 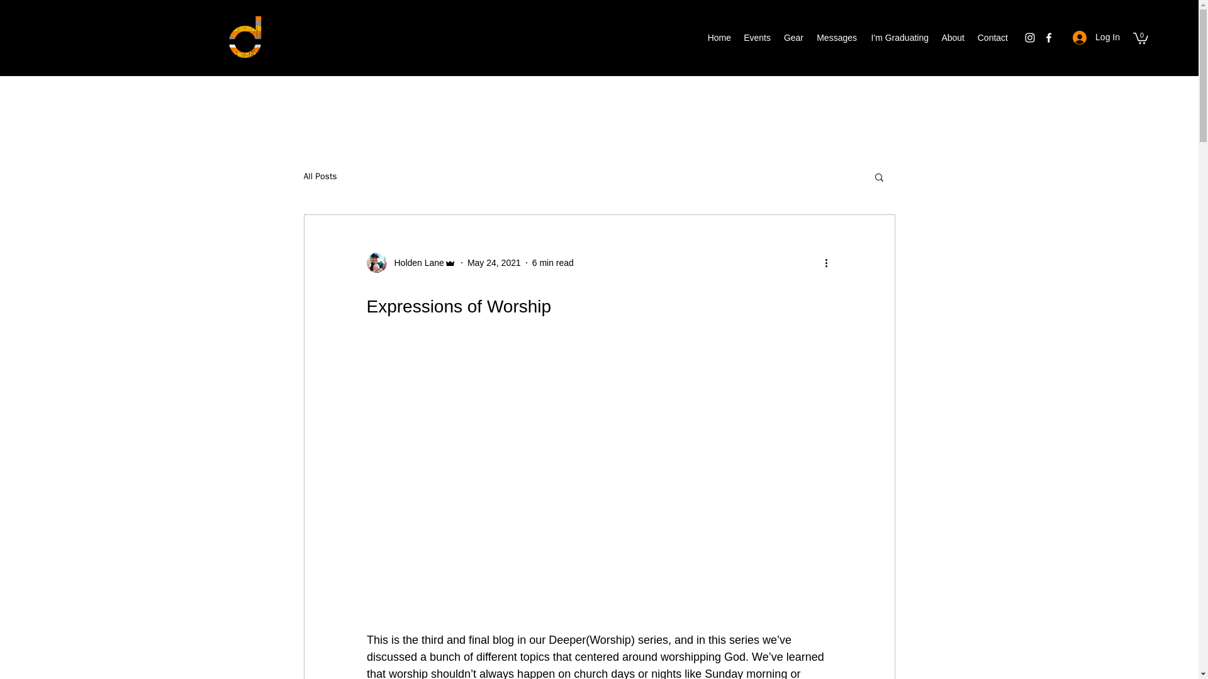 I want to click on Gear, so click(x=793, y=38).